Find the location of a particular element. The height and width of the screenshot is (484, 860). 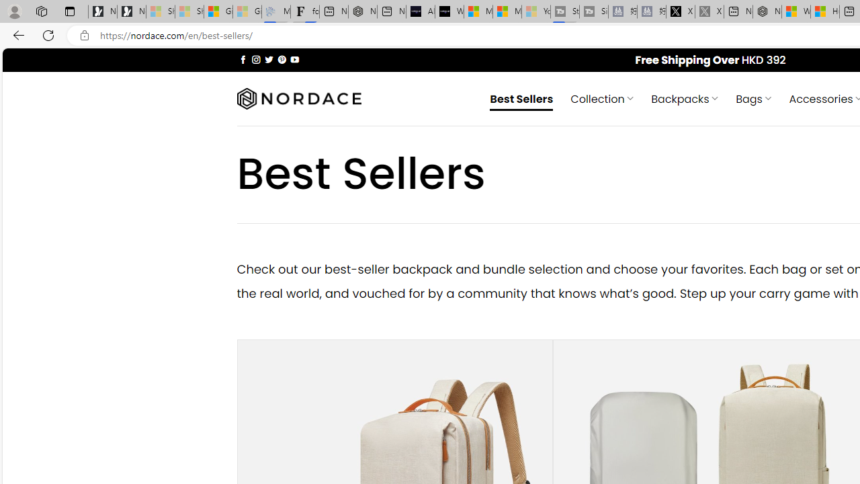

Nordace - My Account is located at coordinates (767, 12).